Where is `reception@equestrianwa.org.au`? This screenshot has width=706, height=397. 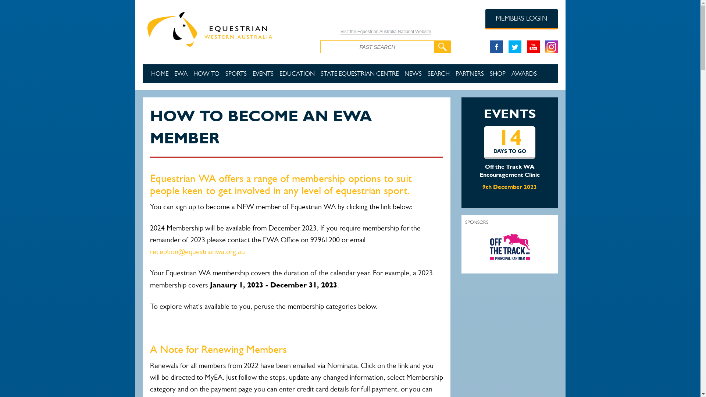 reception@equestrianwa.org.au is located at coordinates (197, 251).